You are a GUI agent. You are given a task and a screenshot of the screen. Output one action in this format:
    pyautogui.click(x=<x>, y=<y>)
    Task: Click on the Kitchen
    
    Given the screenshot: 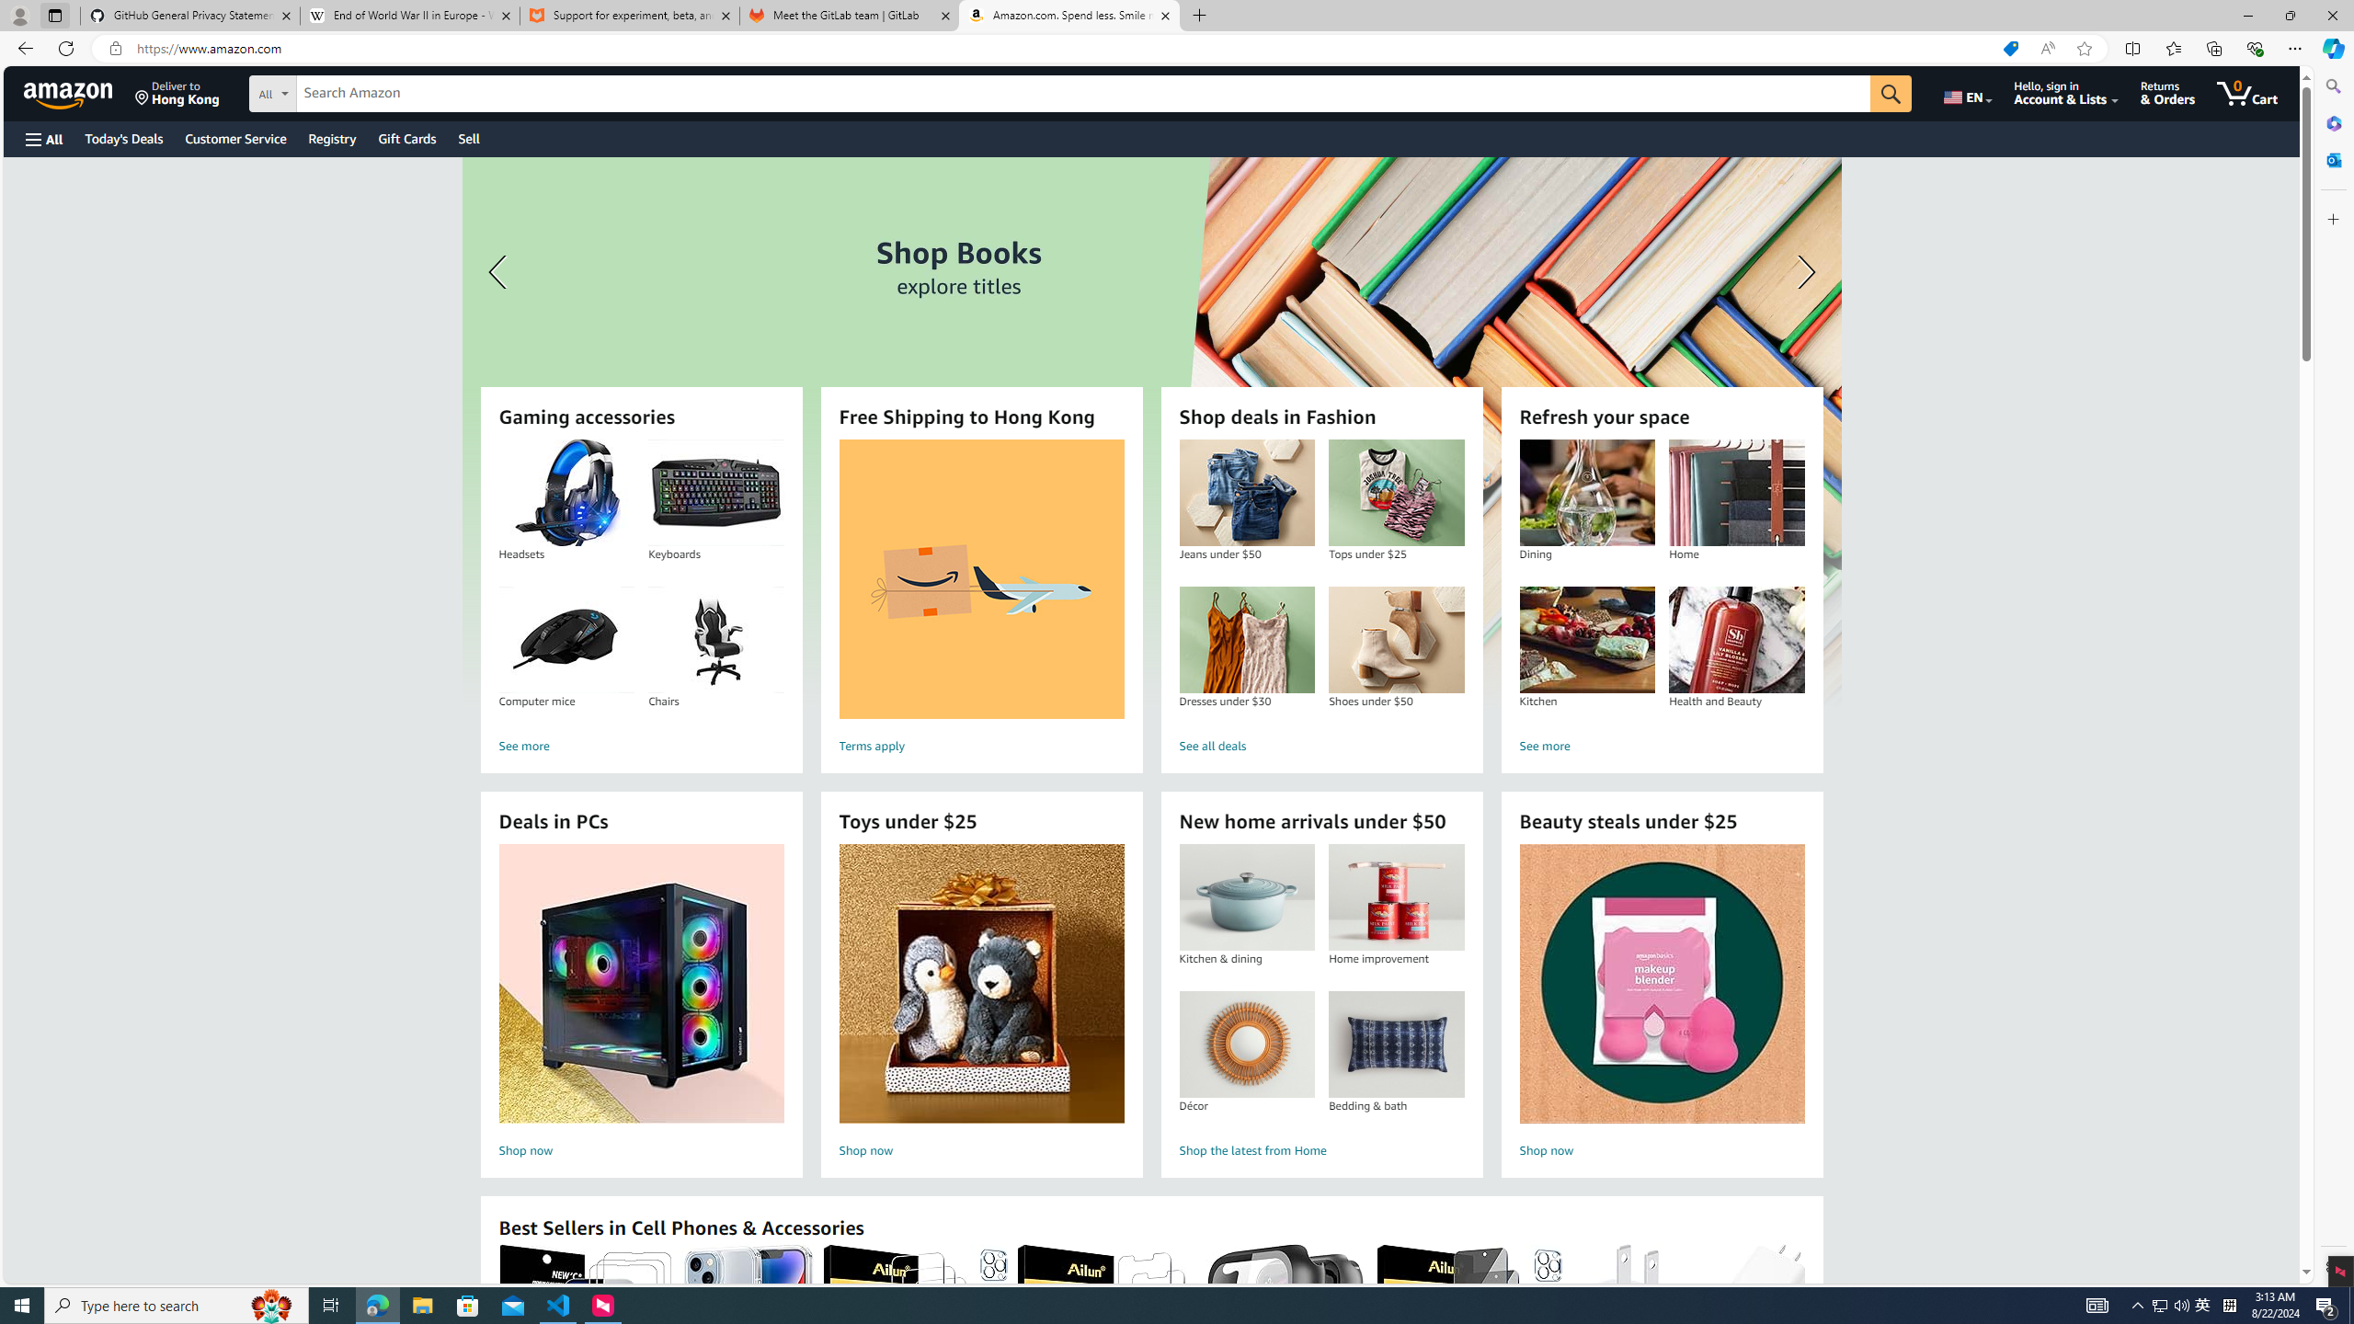 What is the action you would take?
    pyautogui.click(x=1587, y=640)
    